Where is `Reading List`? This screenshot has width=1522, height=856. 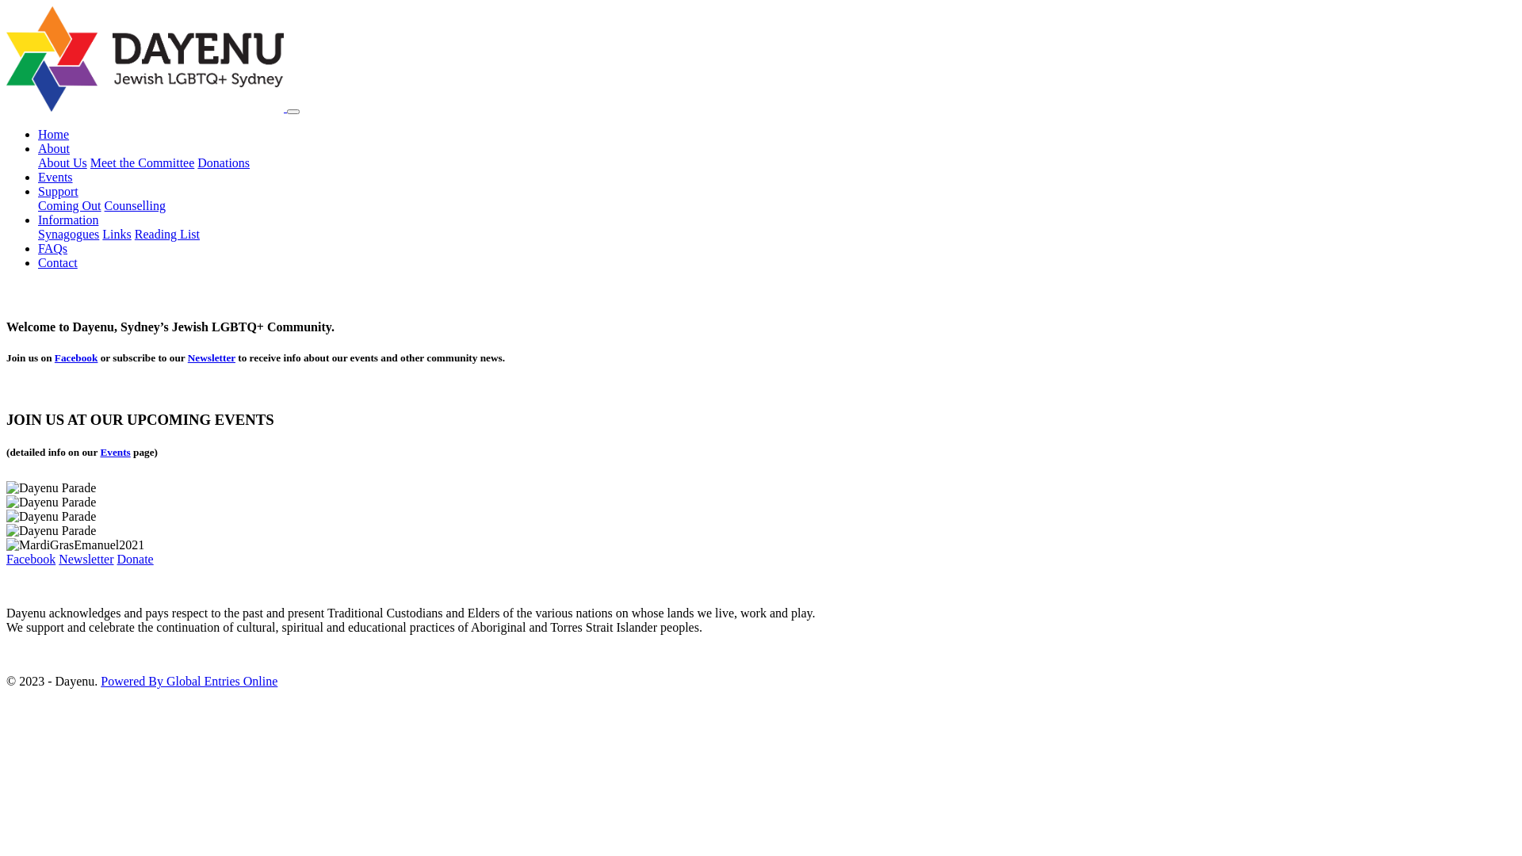 Reading List is located at coordinates (167, 235).